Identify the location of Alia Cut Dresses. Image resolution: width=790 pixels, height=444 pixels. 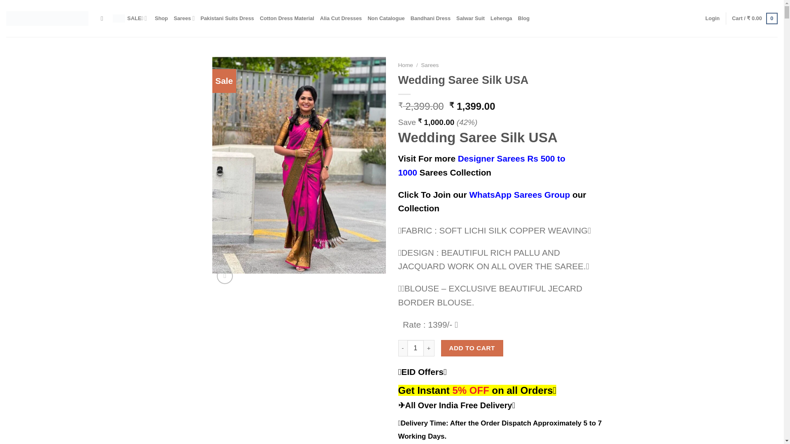
(341, 18).